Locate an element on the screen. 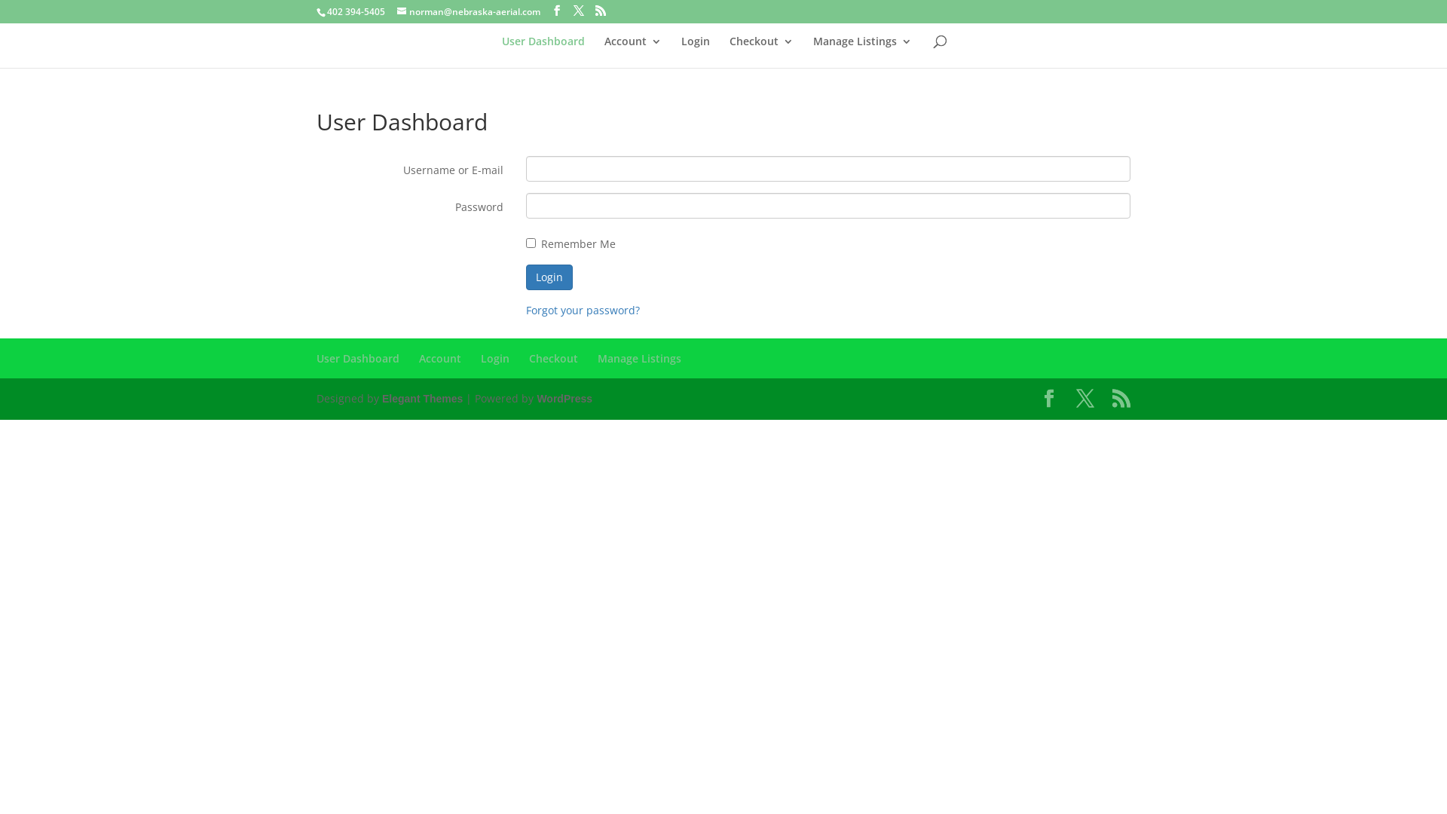 The width and height of the screenshot is (1447, 814). Account is located at coordinates (633, 52).